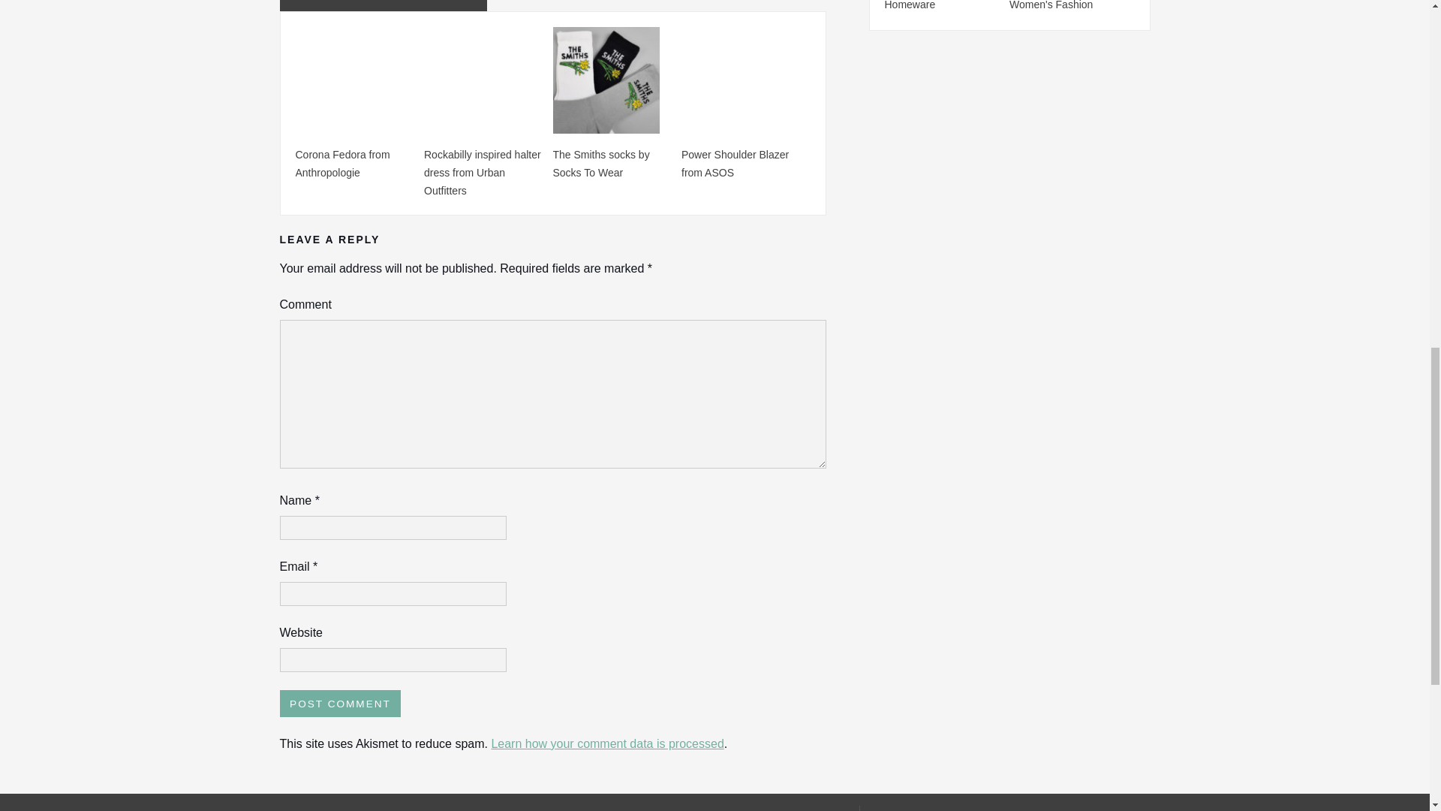  I want to click on Corona Fedora from Anthropologie, so click(342, 162).